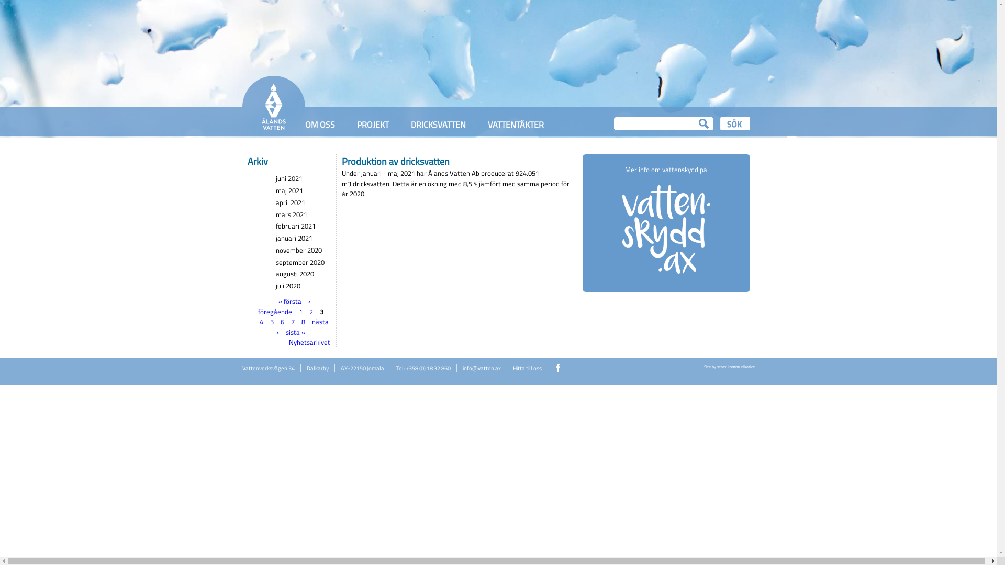  I want to click on Facebook, so click(558, 368).